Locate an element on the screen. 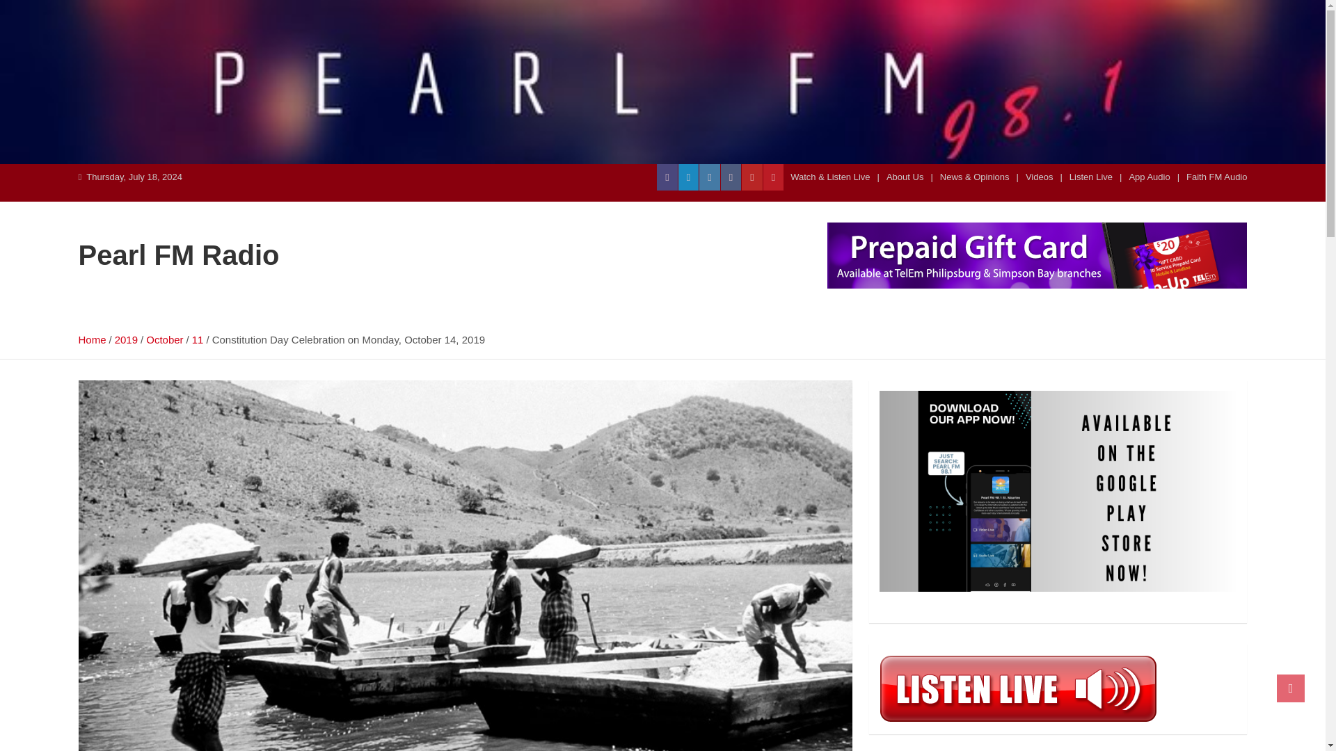 This screenshot has width=1336, height=751. Listen Live is located at coordinates (1091, 177).